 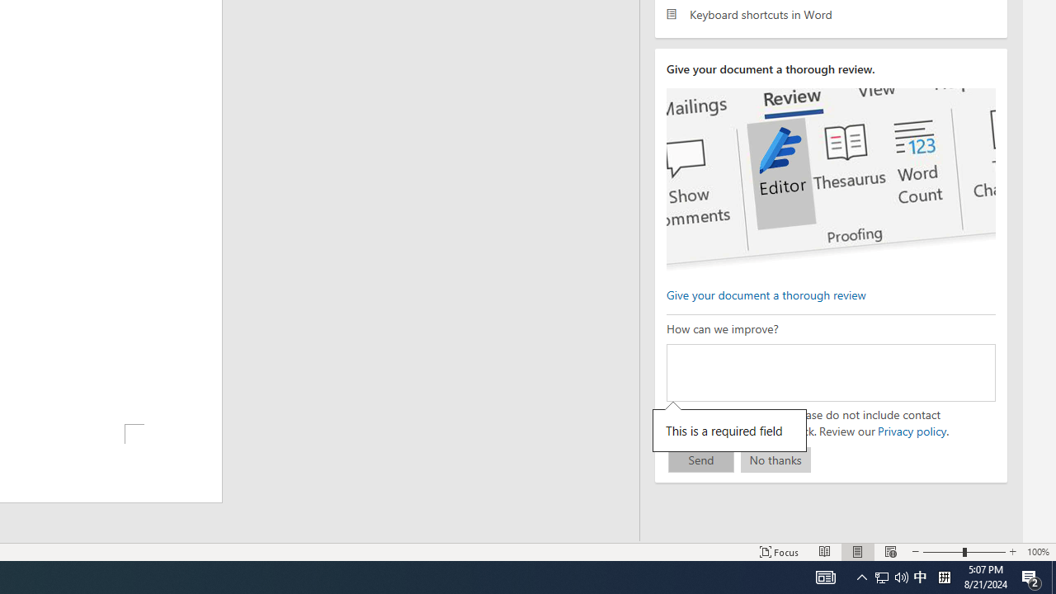 I want to click on Keyboard shortcuts in Word, so click(x=831, y=13).